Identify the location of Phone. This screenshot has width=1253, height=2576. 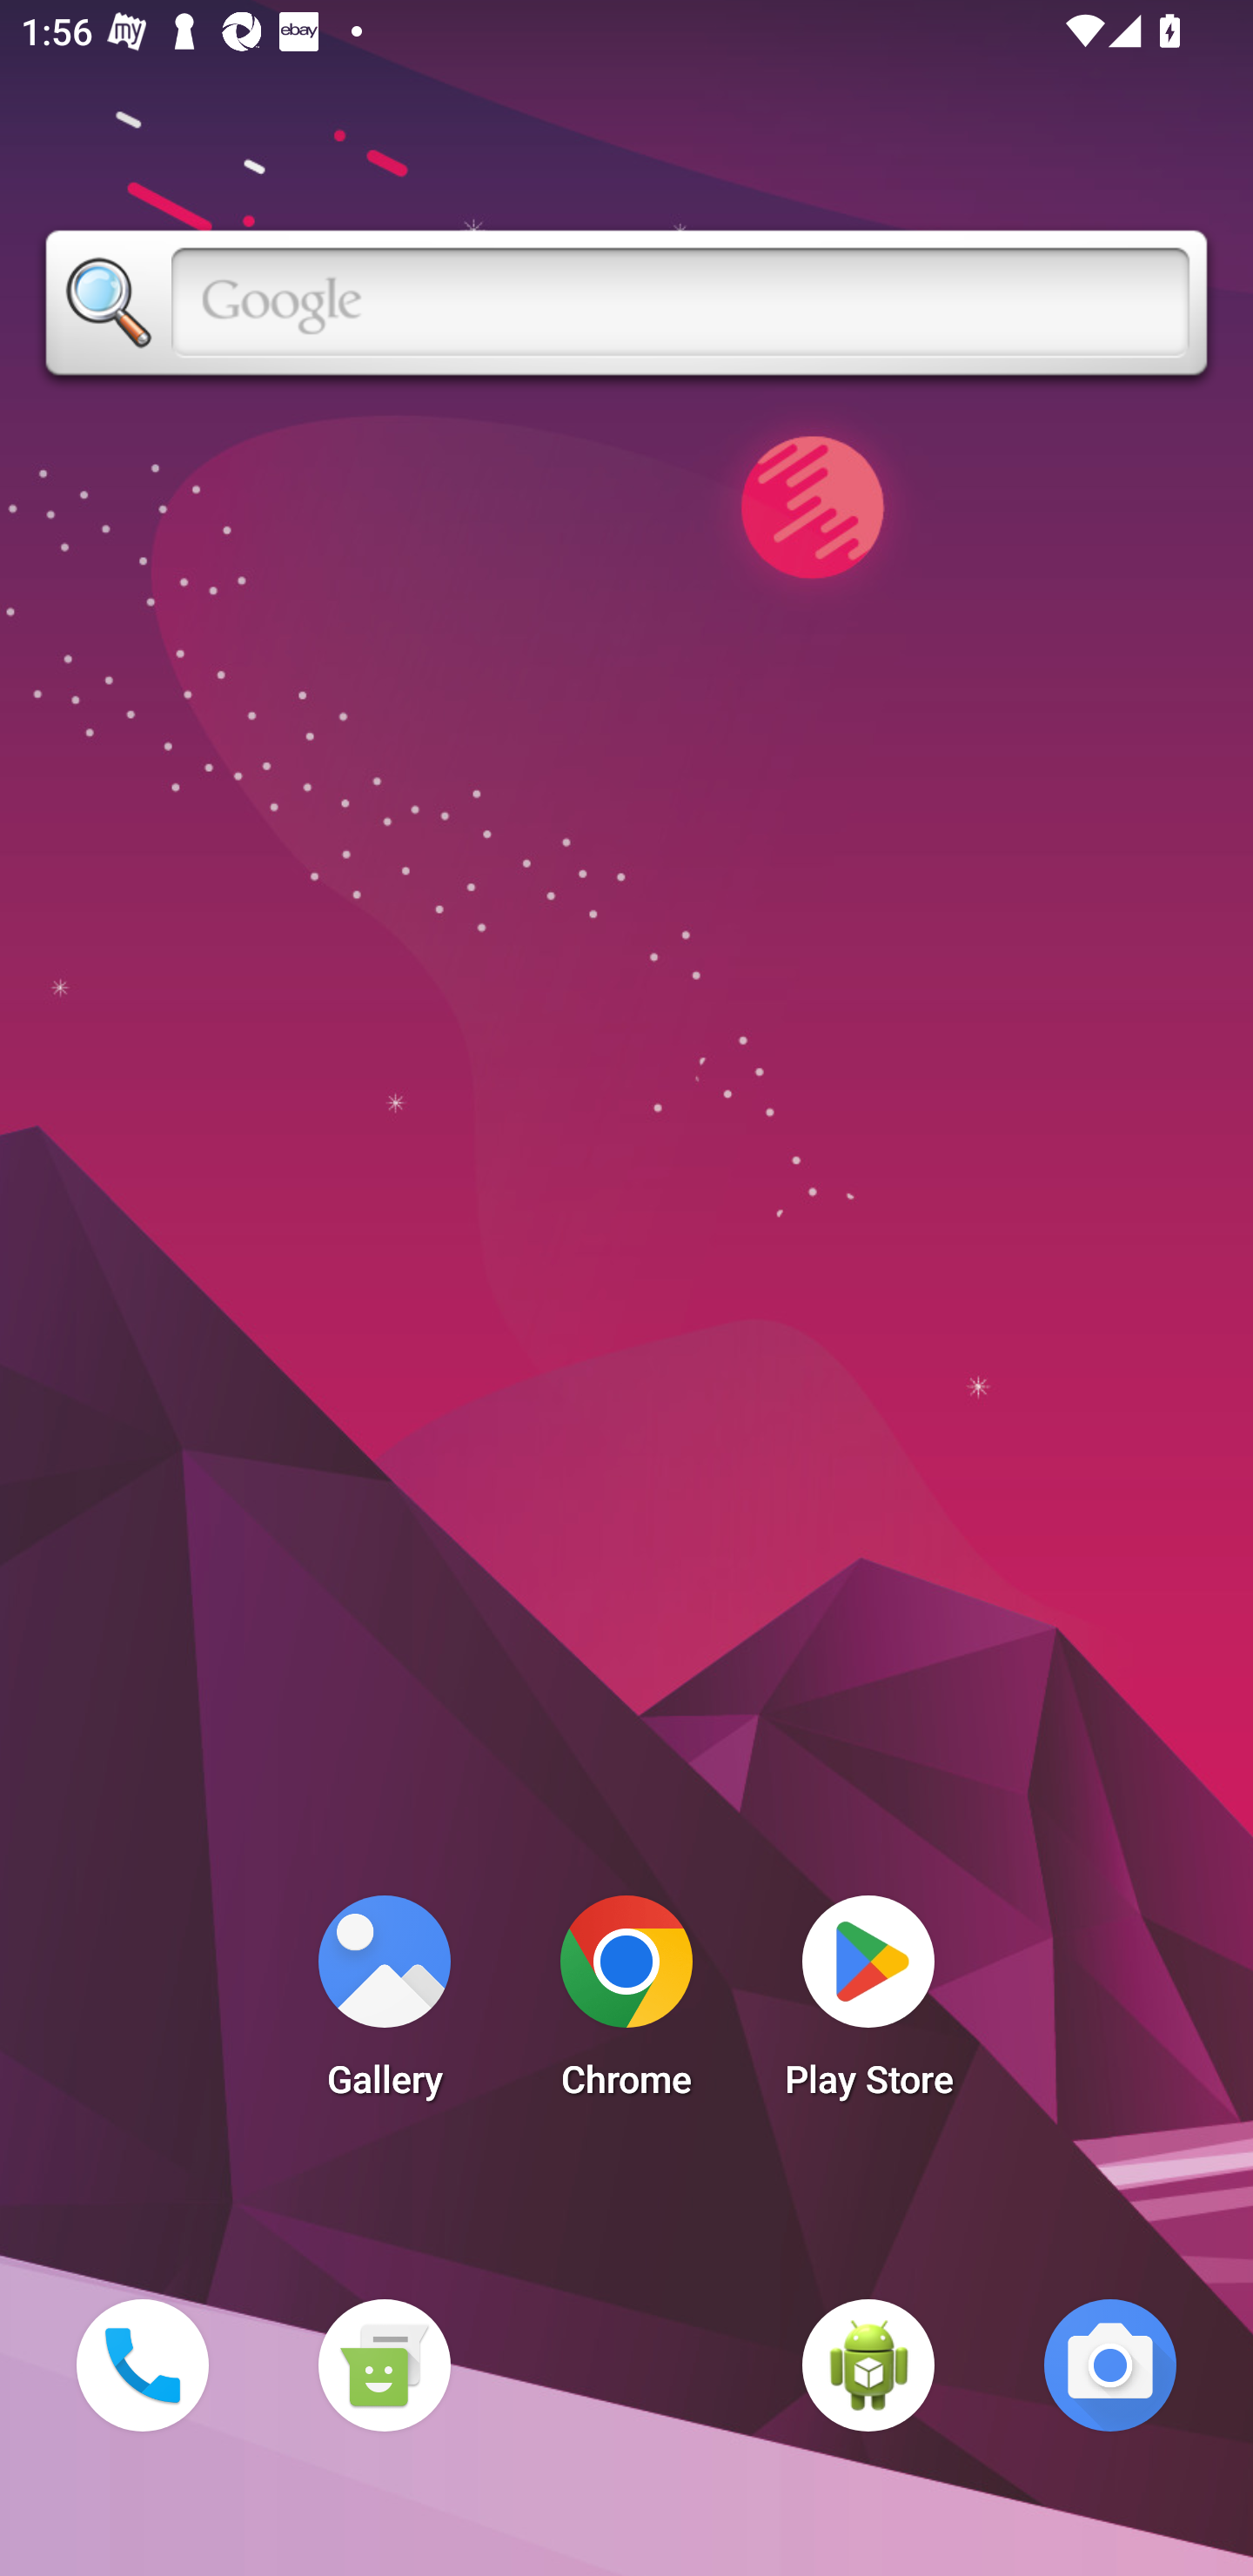
(142, 2365).